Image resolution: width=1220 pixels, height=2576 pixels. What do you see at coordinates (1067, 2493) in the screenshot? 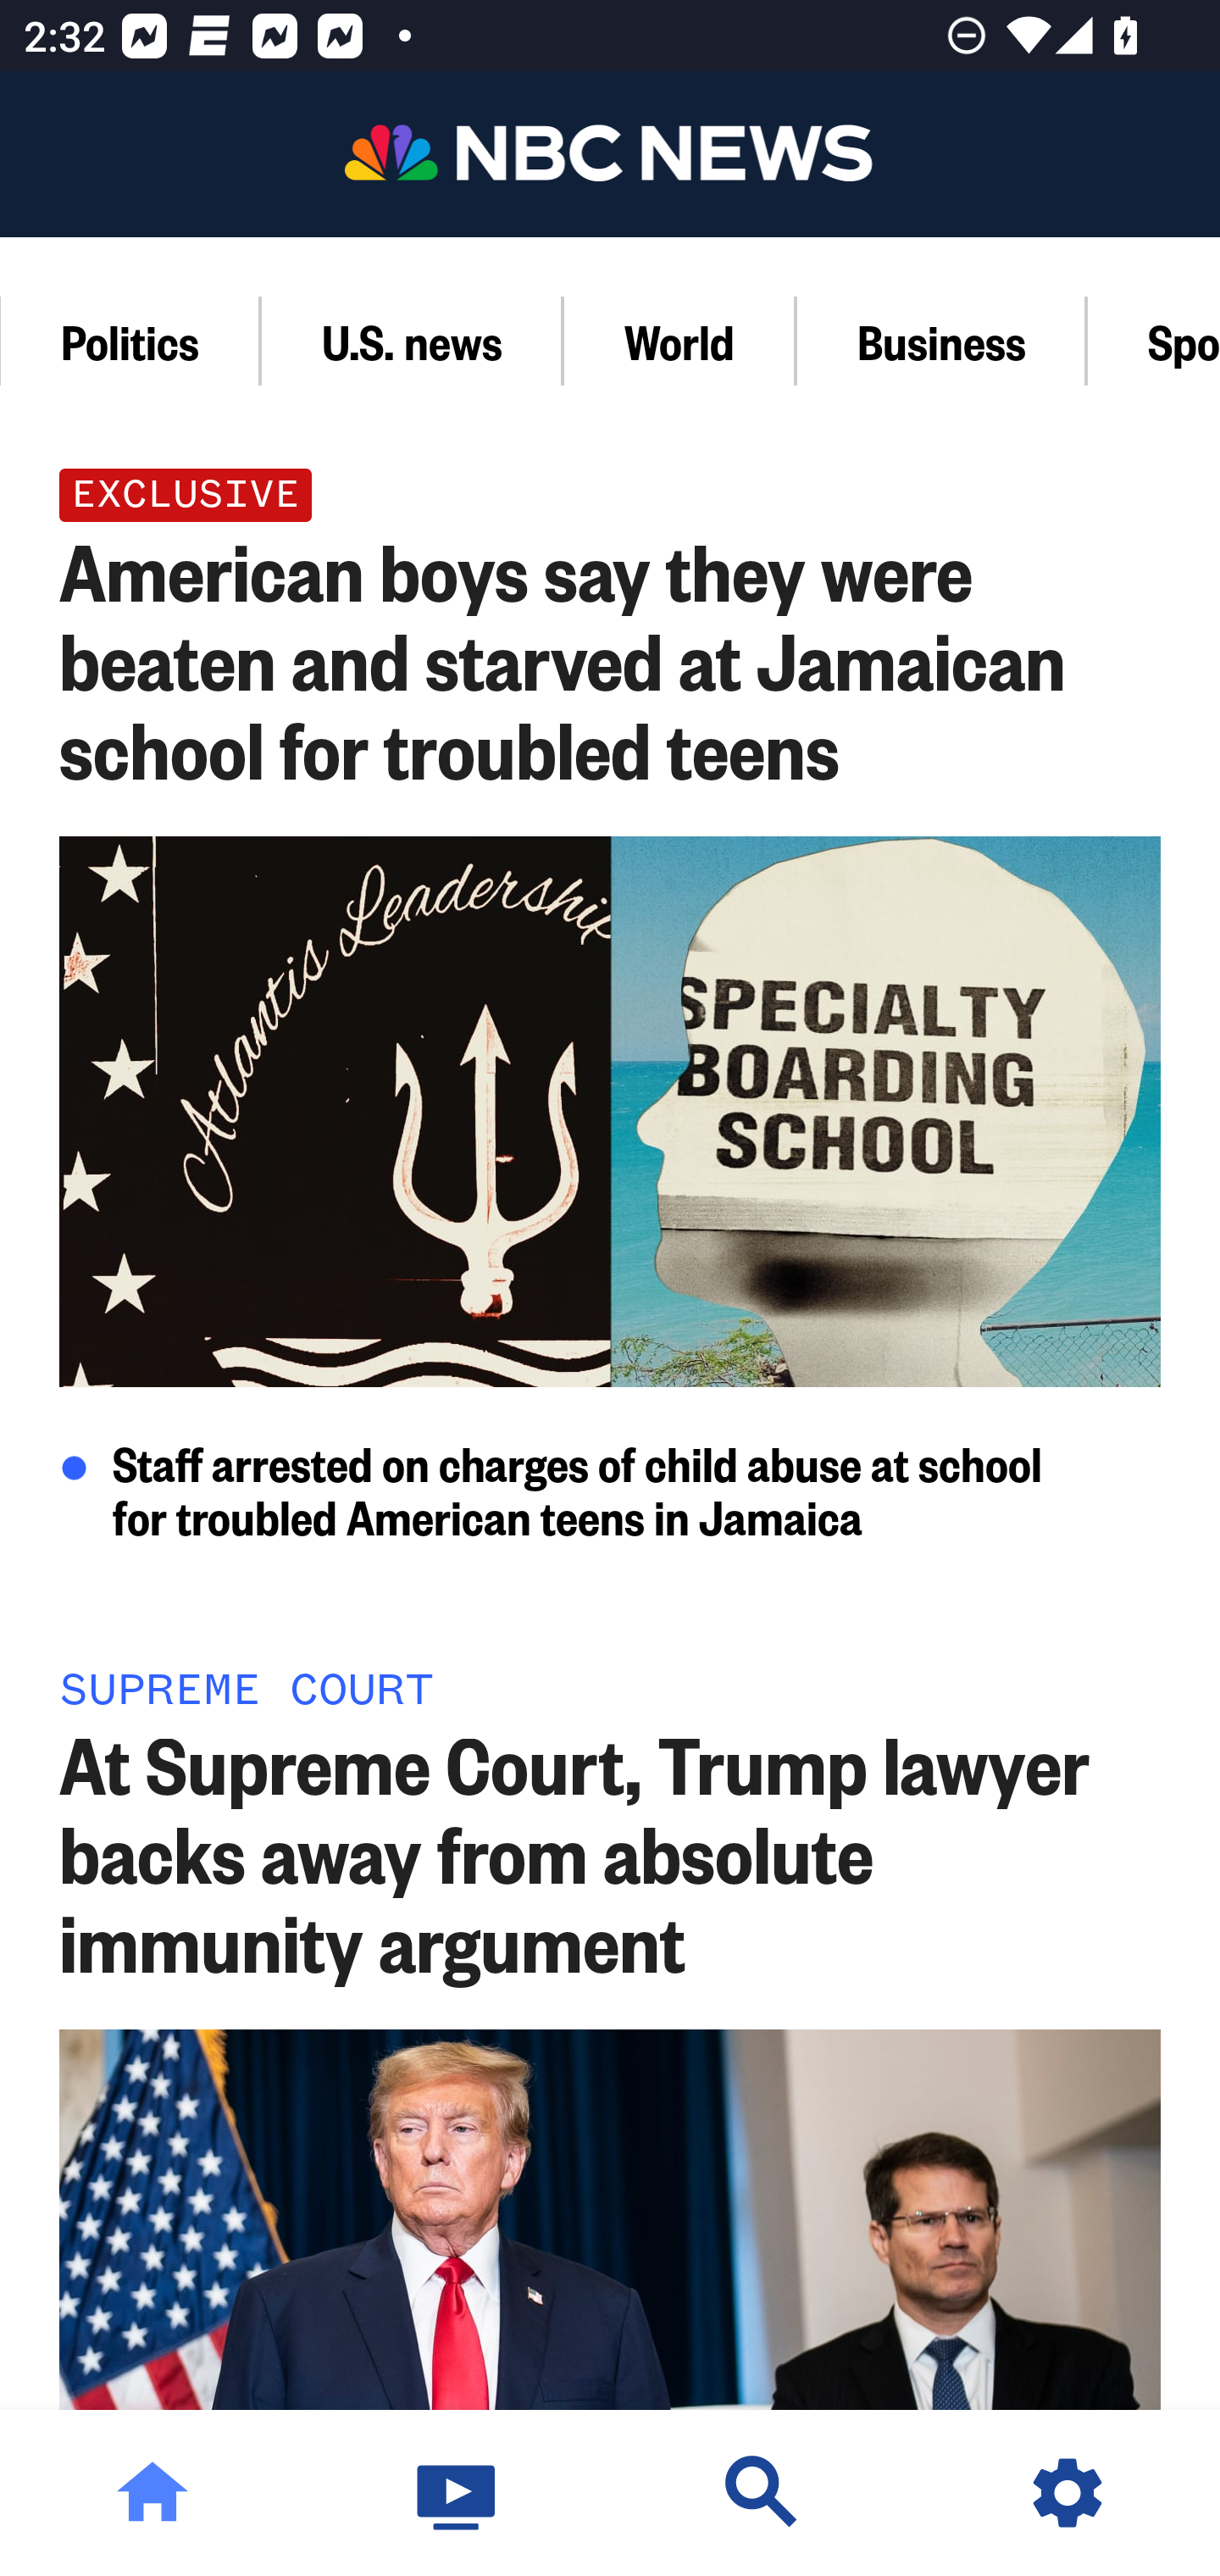
I see `Settings` at bounding box center [1067, 2493].